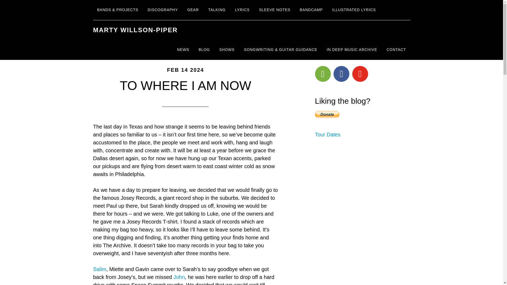 The image size is (507, 285). I want to click on Spotify, so click(323, 74).